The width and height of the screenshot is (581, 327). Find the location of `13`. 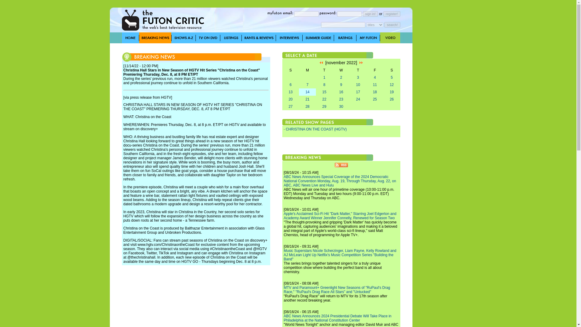

13 is located at coordinates (290, 92).